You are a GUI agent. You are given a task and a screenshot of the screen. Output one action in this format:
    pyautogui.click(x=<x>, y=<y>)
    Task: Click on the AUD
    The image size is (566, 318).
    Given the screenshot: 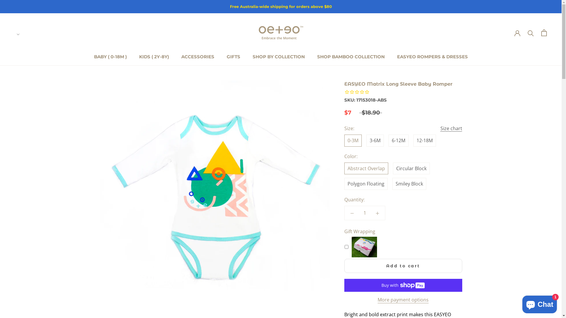 What is the action you would take?
    pyautogui.click(x=37, y=47)
    